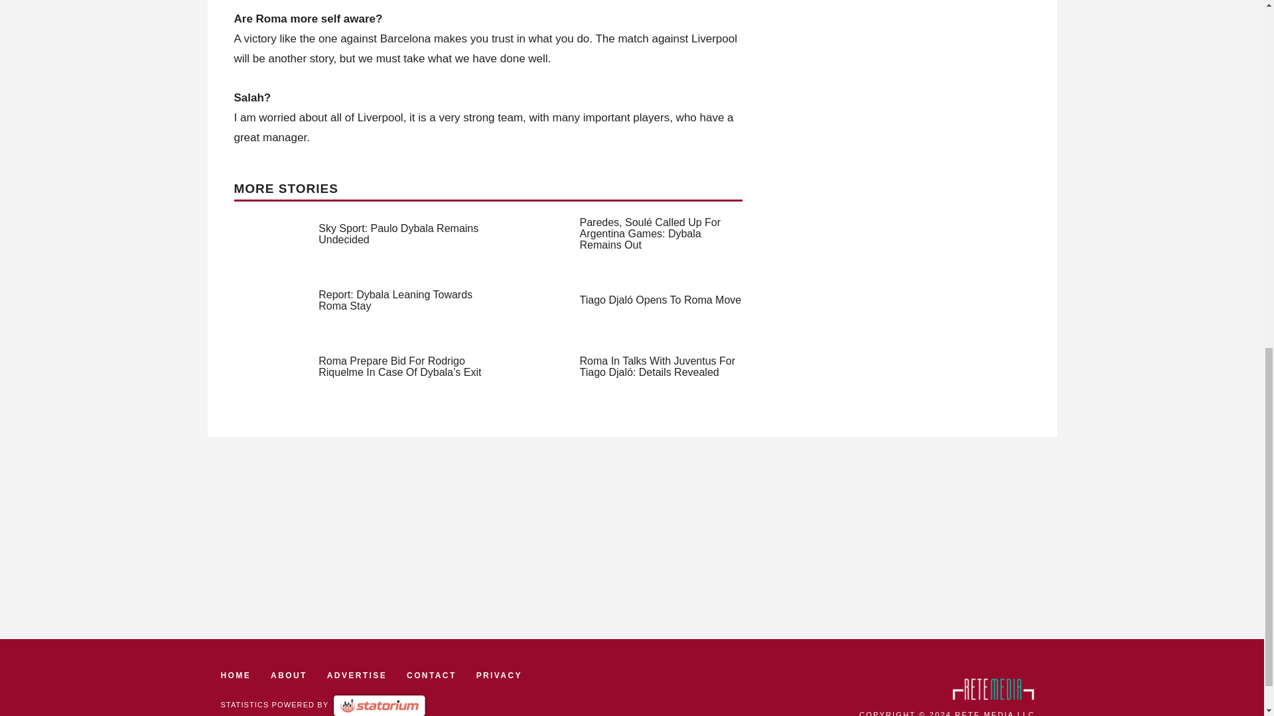  I want to click on ADVERTISE, so click(357, 676).